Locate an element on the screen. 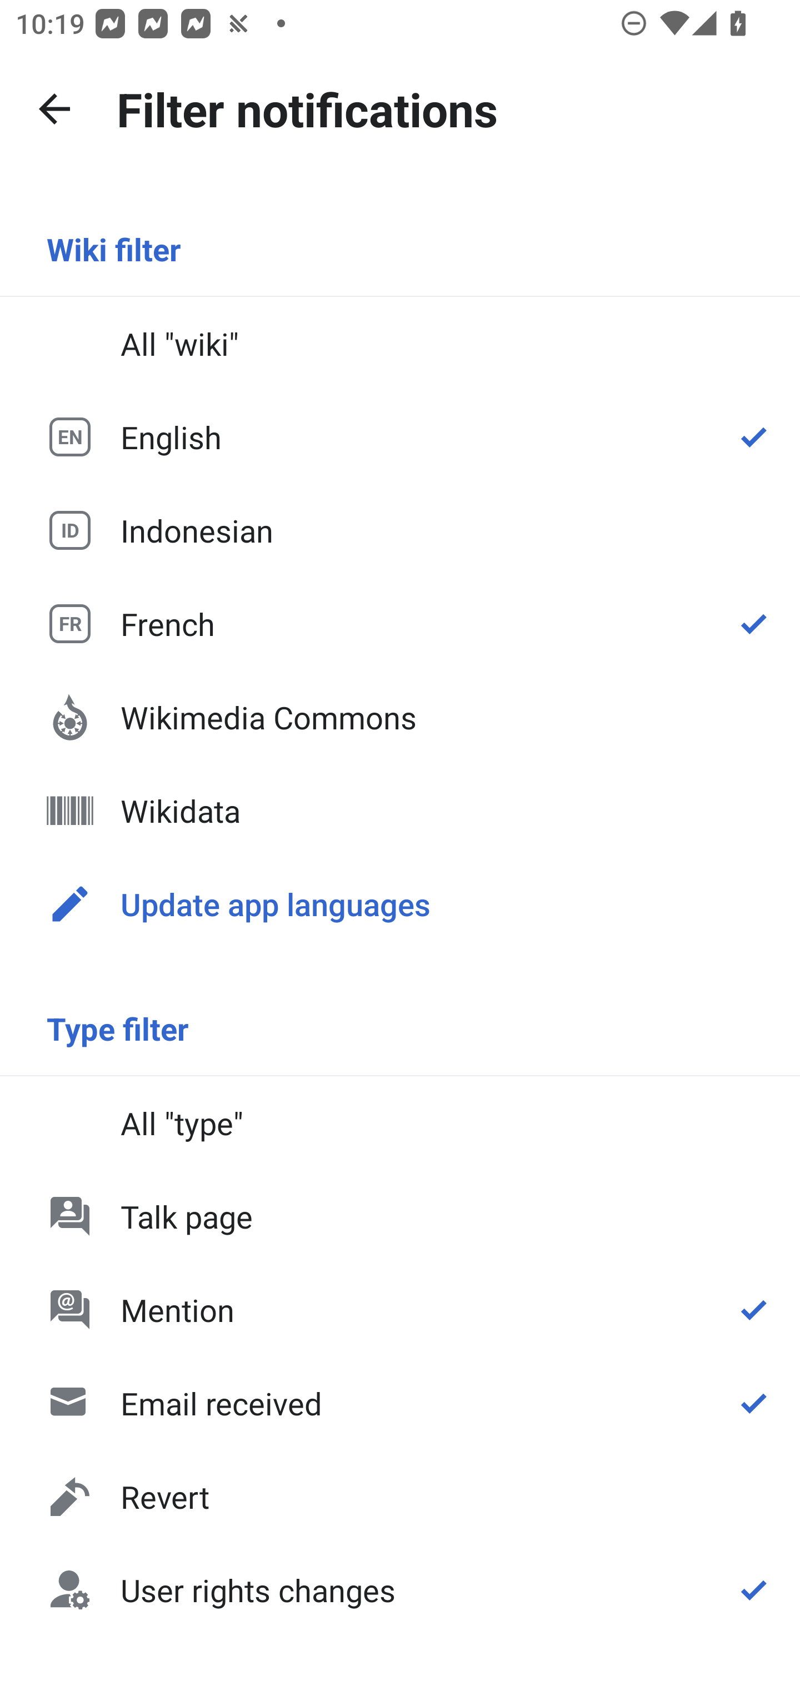 This screenshot has width=800, height=1690. EN English is located at coordinates (400, 437).